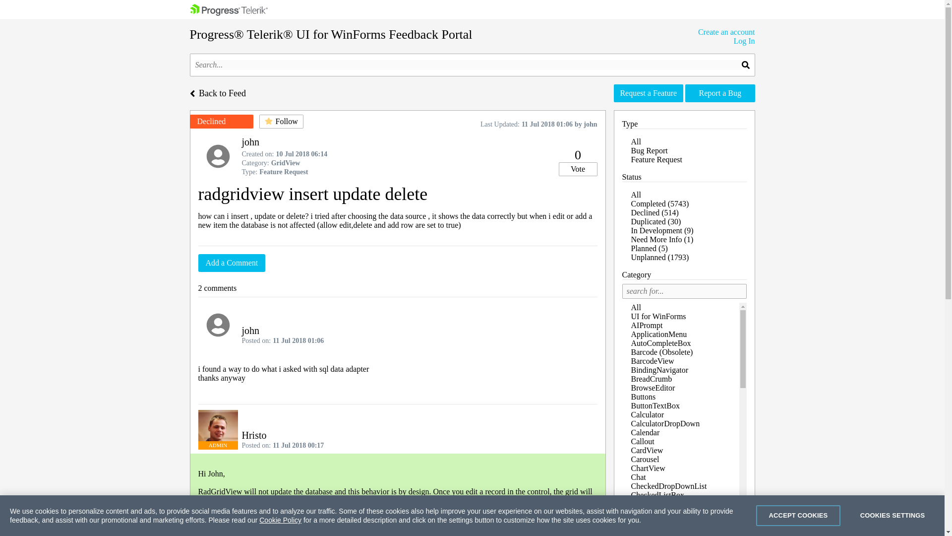 The image size is (952, 536). Describe the element at coordinates (658, 334) in the screenshot. I see `ApplicationMenu` at that location.